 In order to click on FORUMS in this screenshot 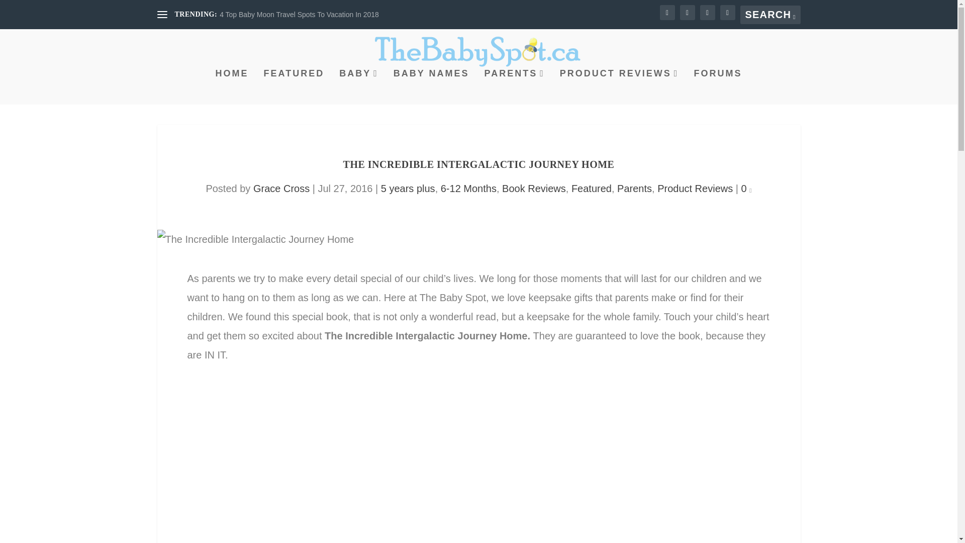, I will do `click(718, 87)`.